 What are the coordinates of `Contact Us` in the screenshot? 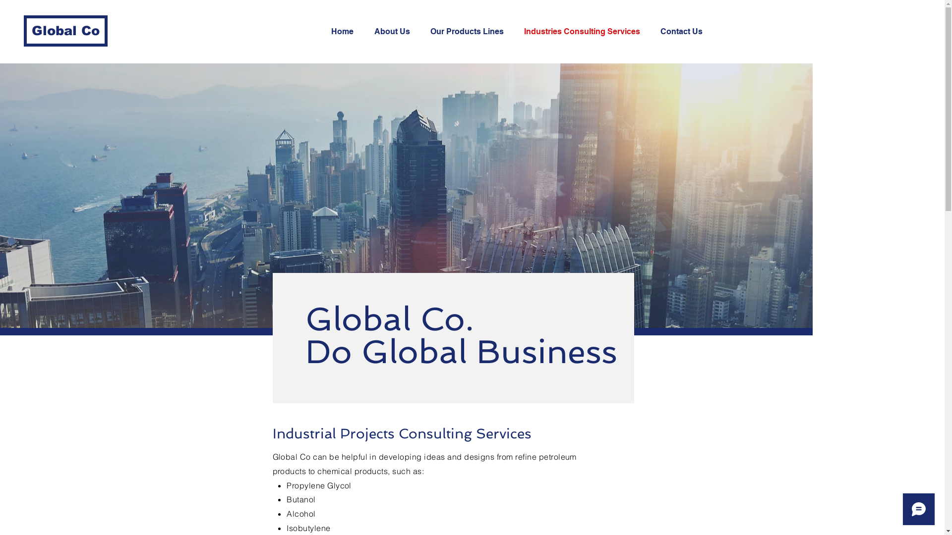 It's located at (684, 32).